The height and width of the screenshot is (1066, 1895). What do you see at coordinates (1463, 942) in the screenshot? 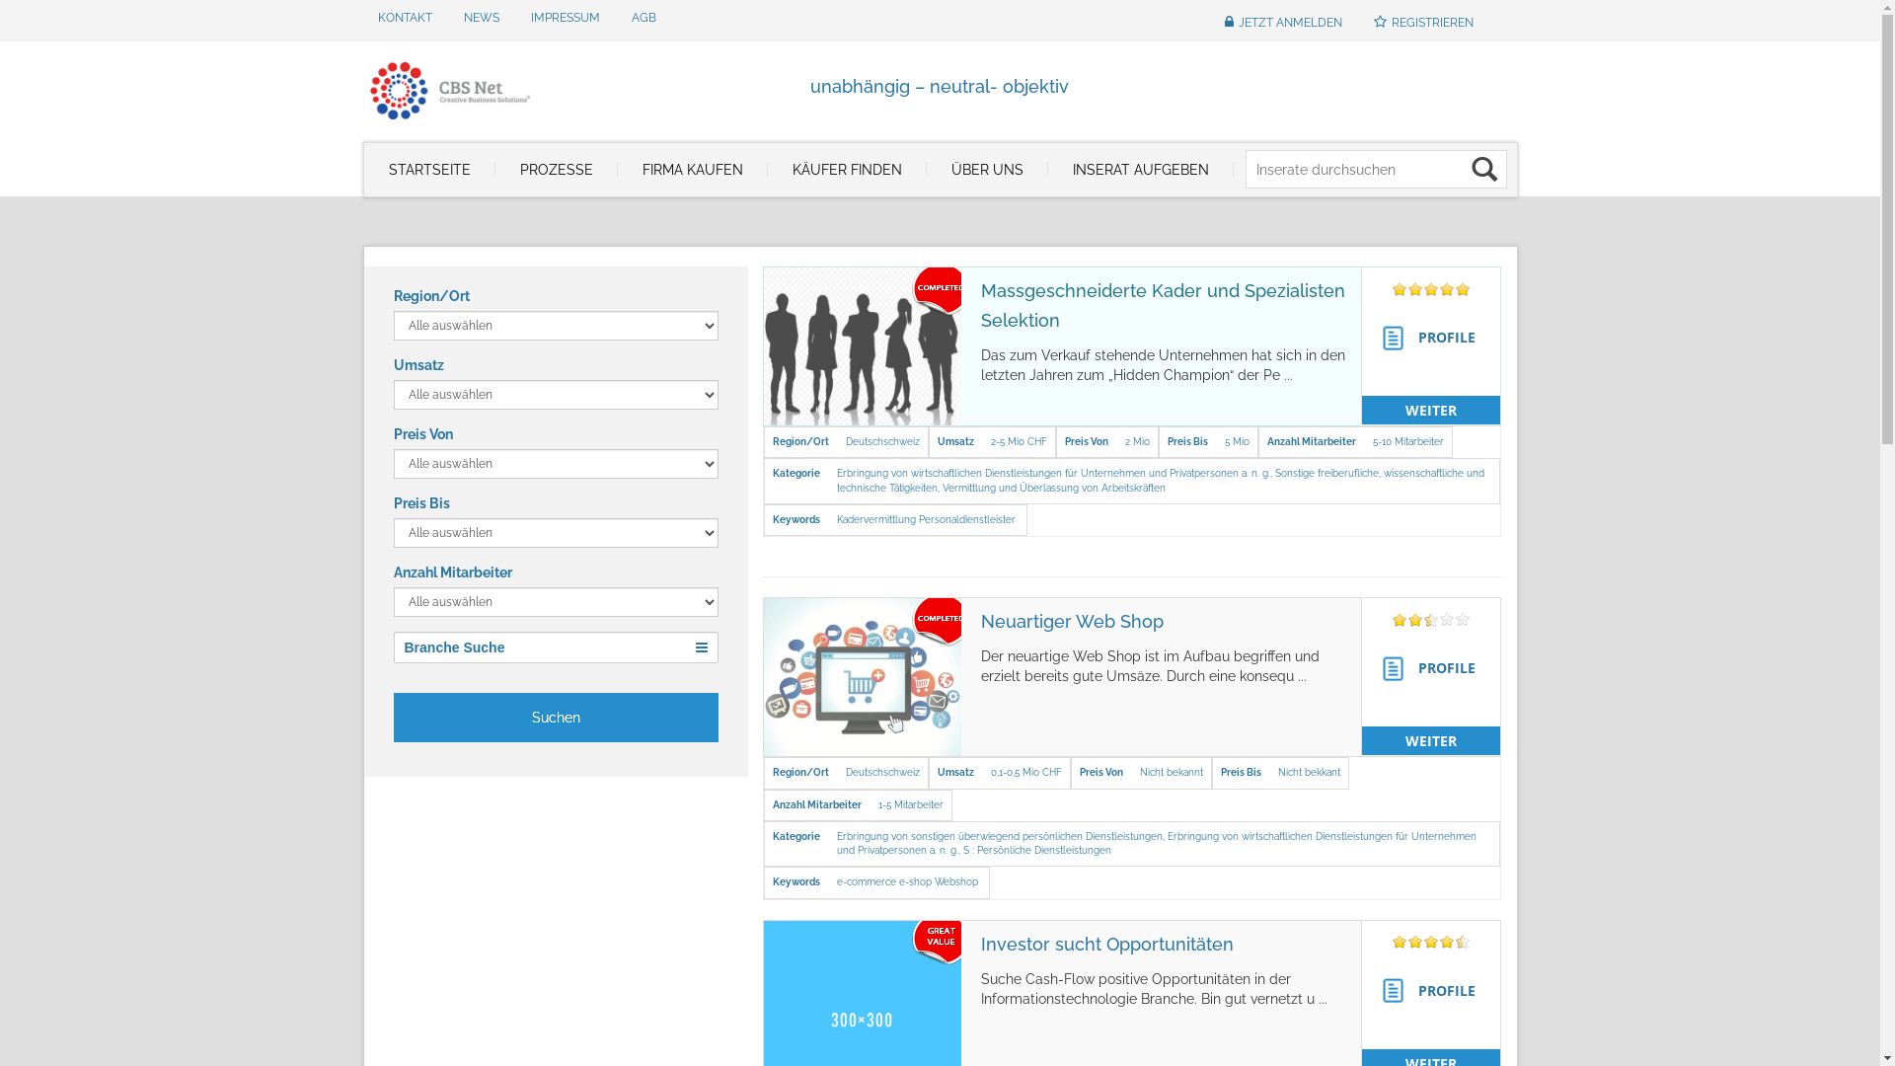
I see `very good` at bounding box center [1463, 942].